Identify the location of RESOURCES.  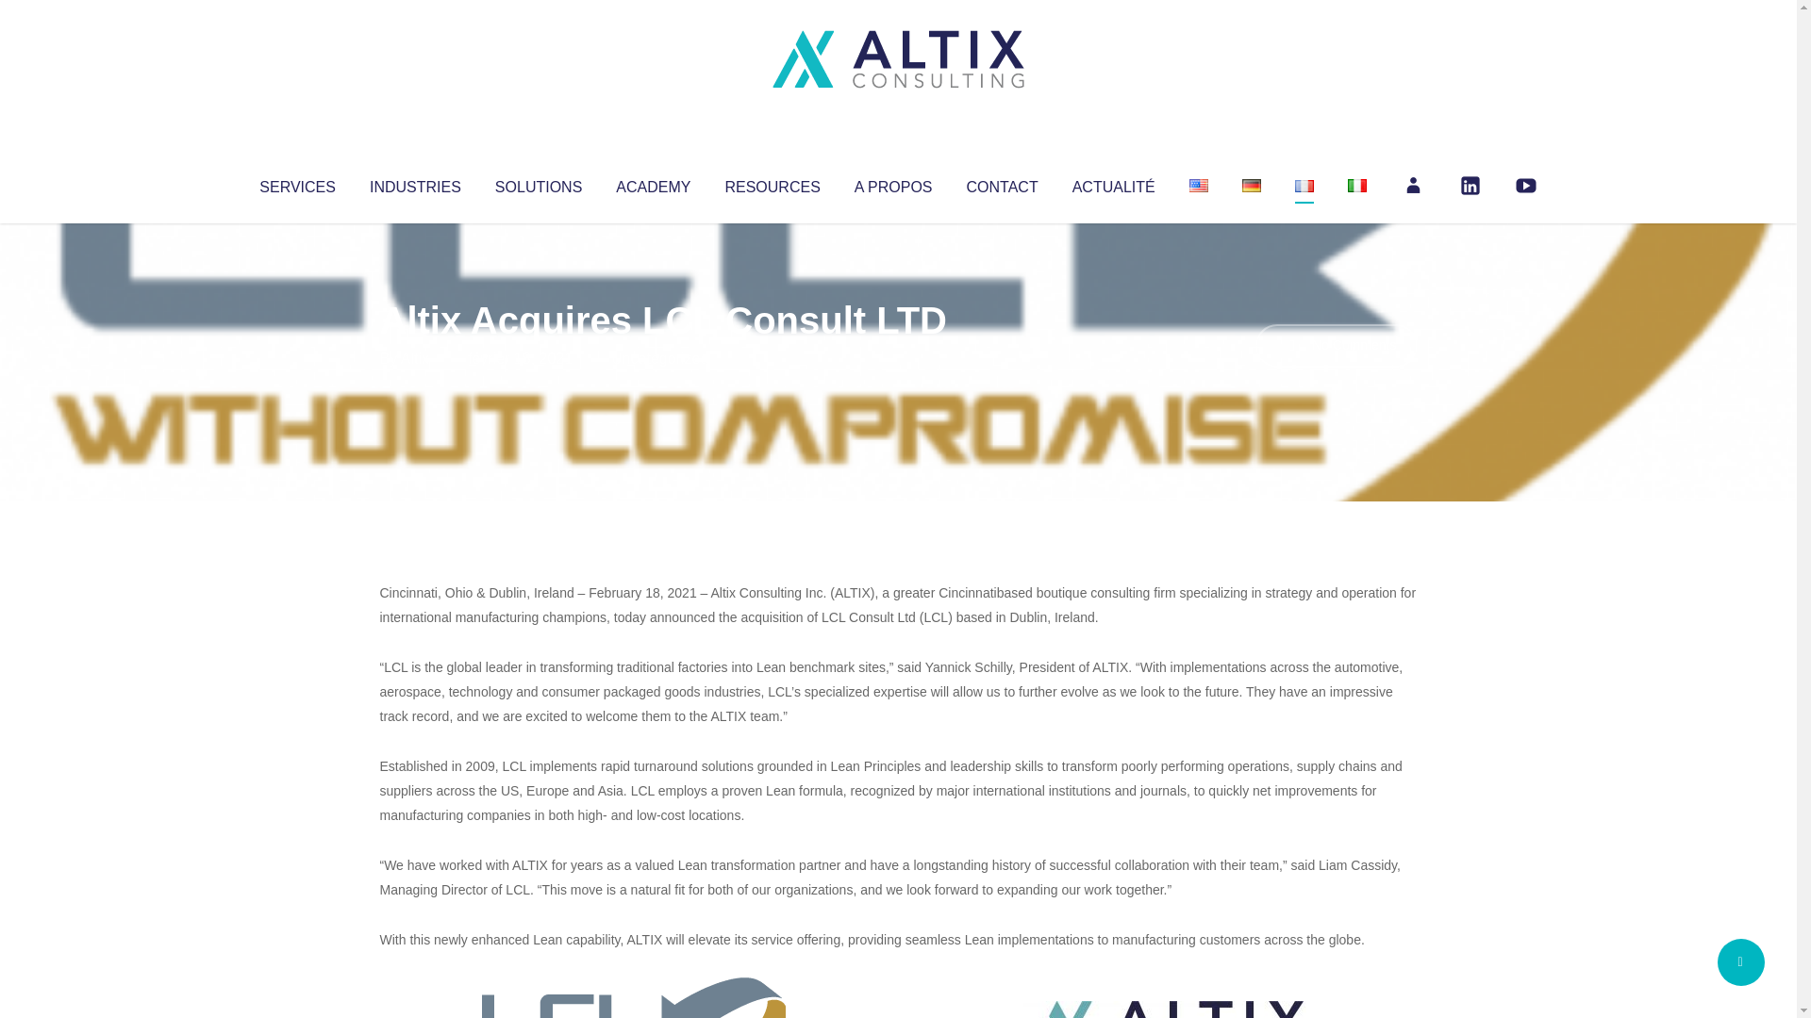
(772, 183).